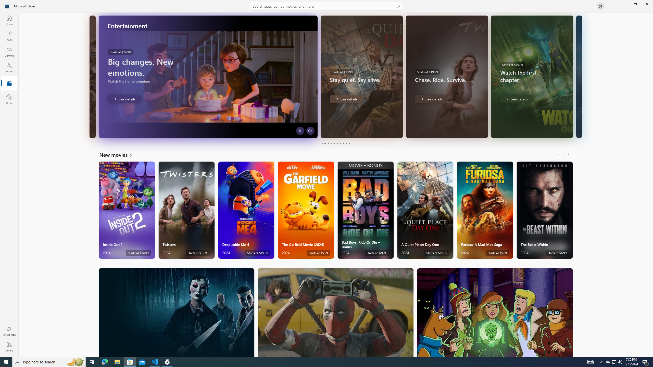 Image resolution: width=653 pixels, height=367 pixels. I want to click on Unmute, so click(91, 130).